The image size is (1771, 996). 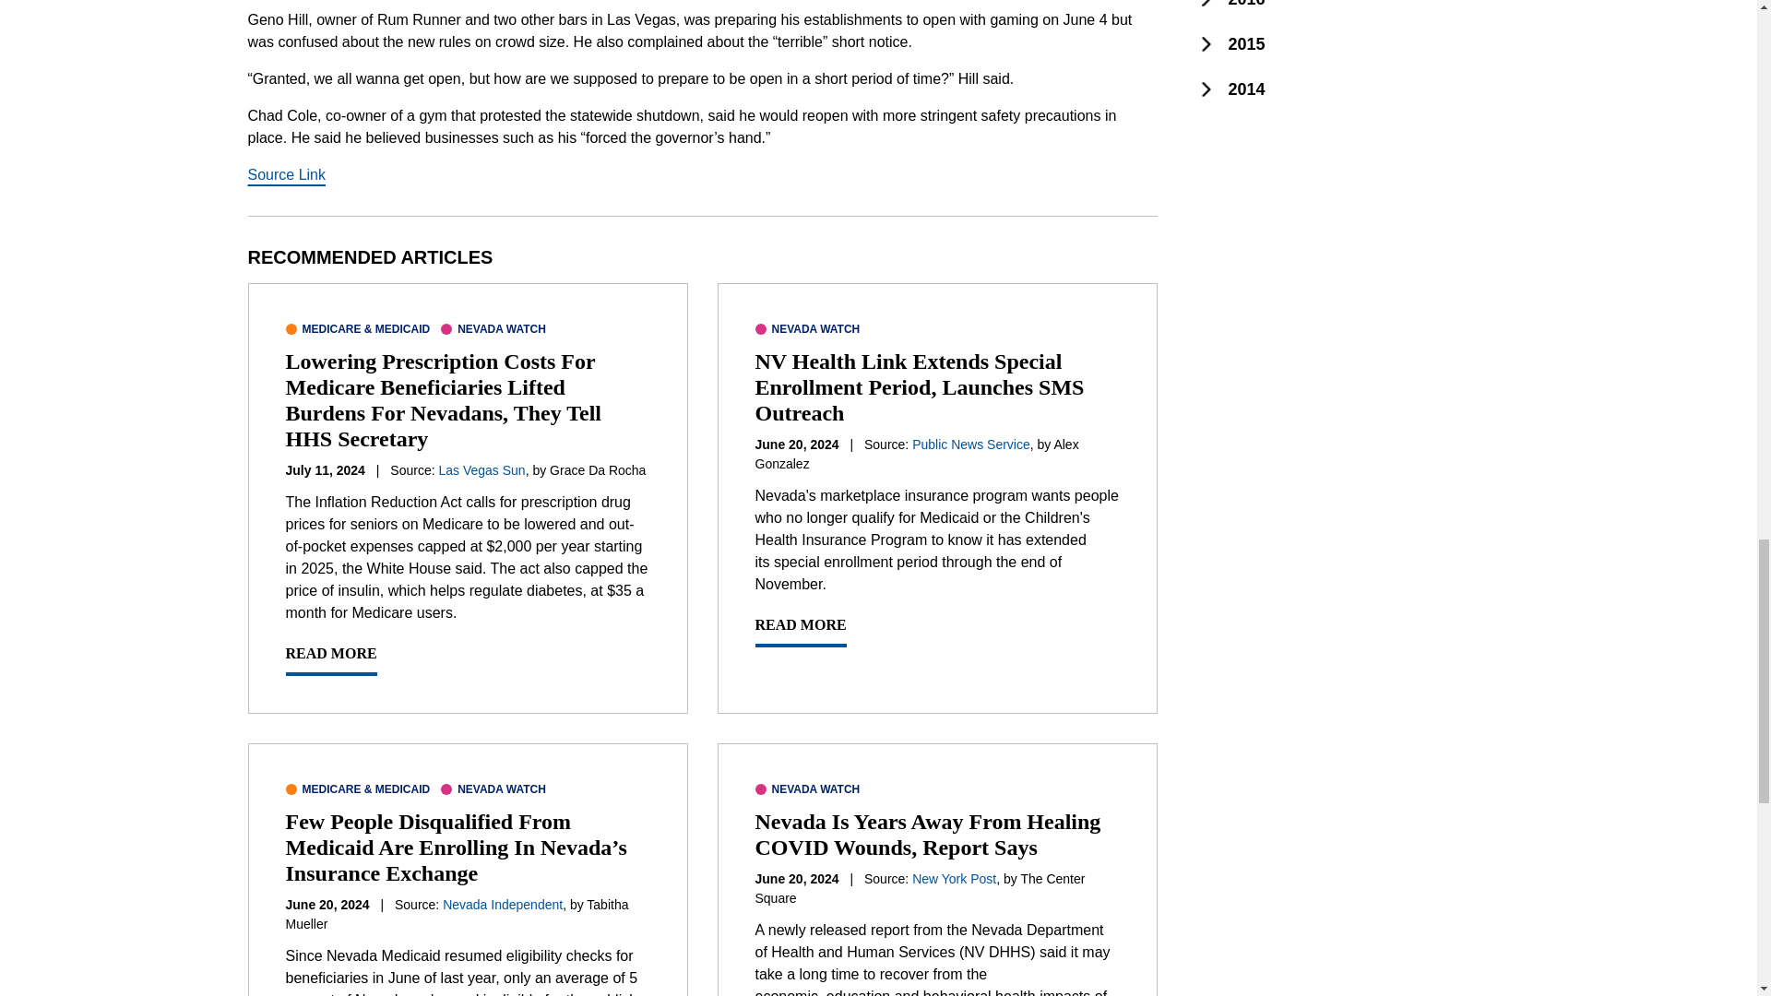 I want to click on Nevada Independent, so click(x=503, y=905).